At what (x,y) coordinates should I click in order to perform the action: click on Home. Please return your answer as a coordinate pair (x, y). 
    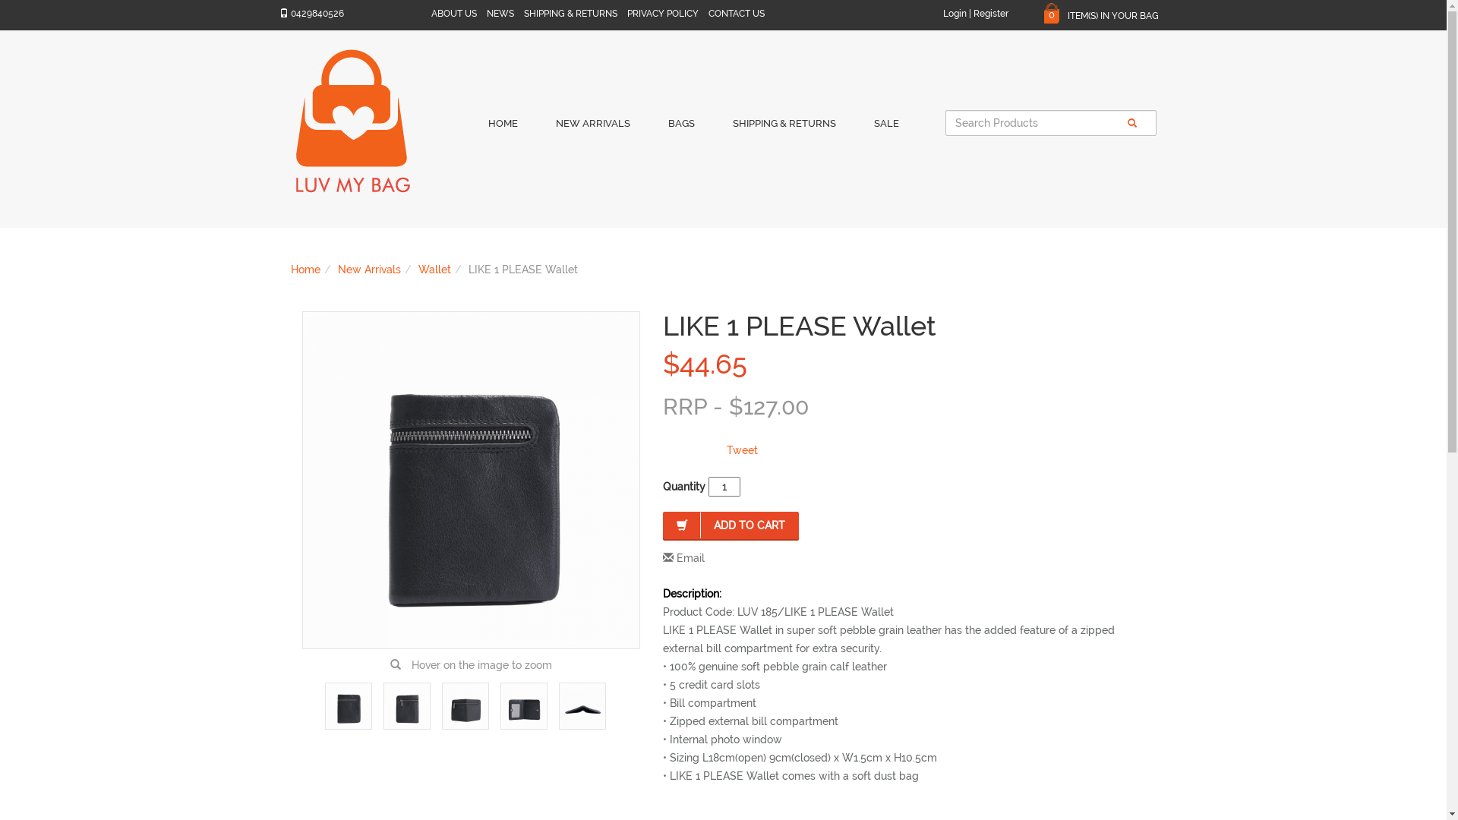
    Looking at the image, I should click on (305, 270).